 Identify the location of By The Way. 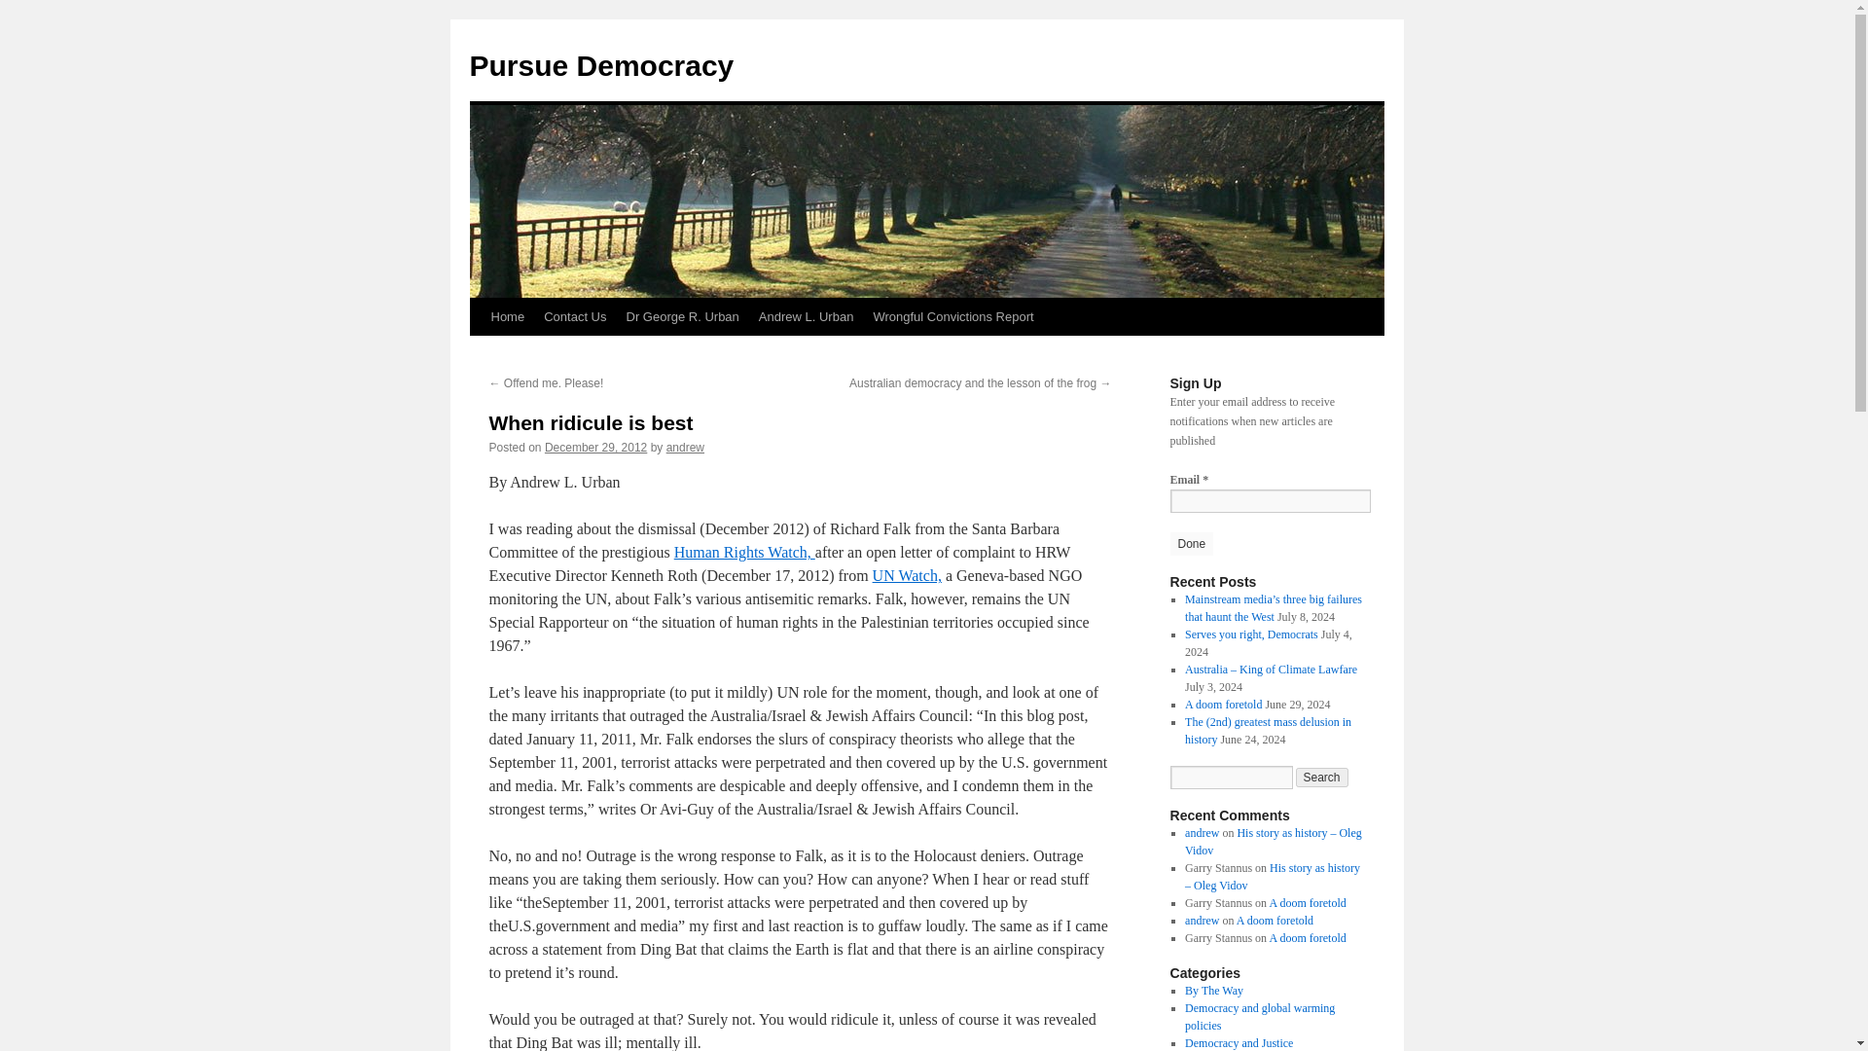
(1214, 990).